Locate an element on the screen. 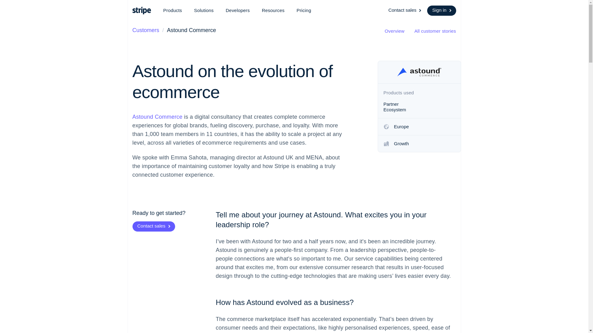 Image resolution: width=593 pixels, height=333 pixels. Products is located at coordinates (172, 10).